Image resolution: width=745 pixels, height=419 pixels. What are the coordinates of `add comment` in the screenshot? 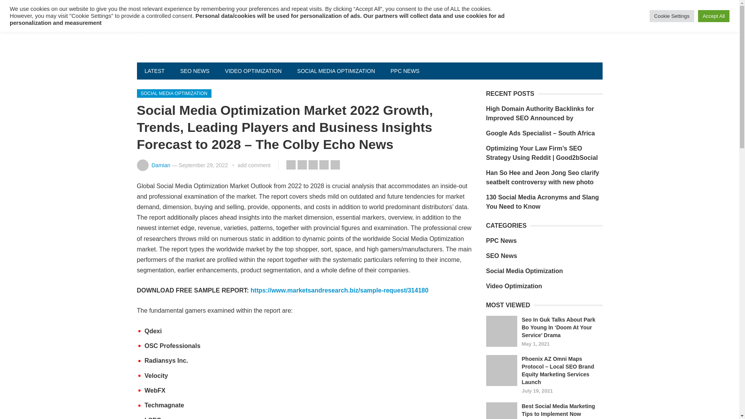 It's located at (254, 165).